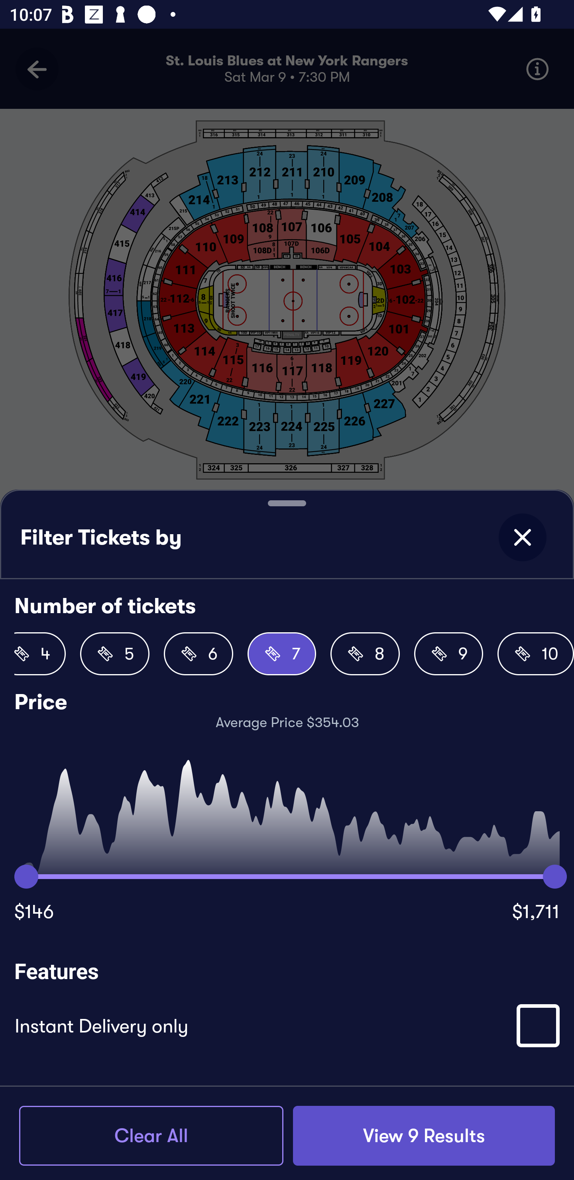 Image resolution: width=574 pixels, height=1180 pixels. I want to click on 8, so click(365, 654).